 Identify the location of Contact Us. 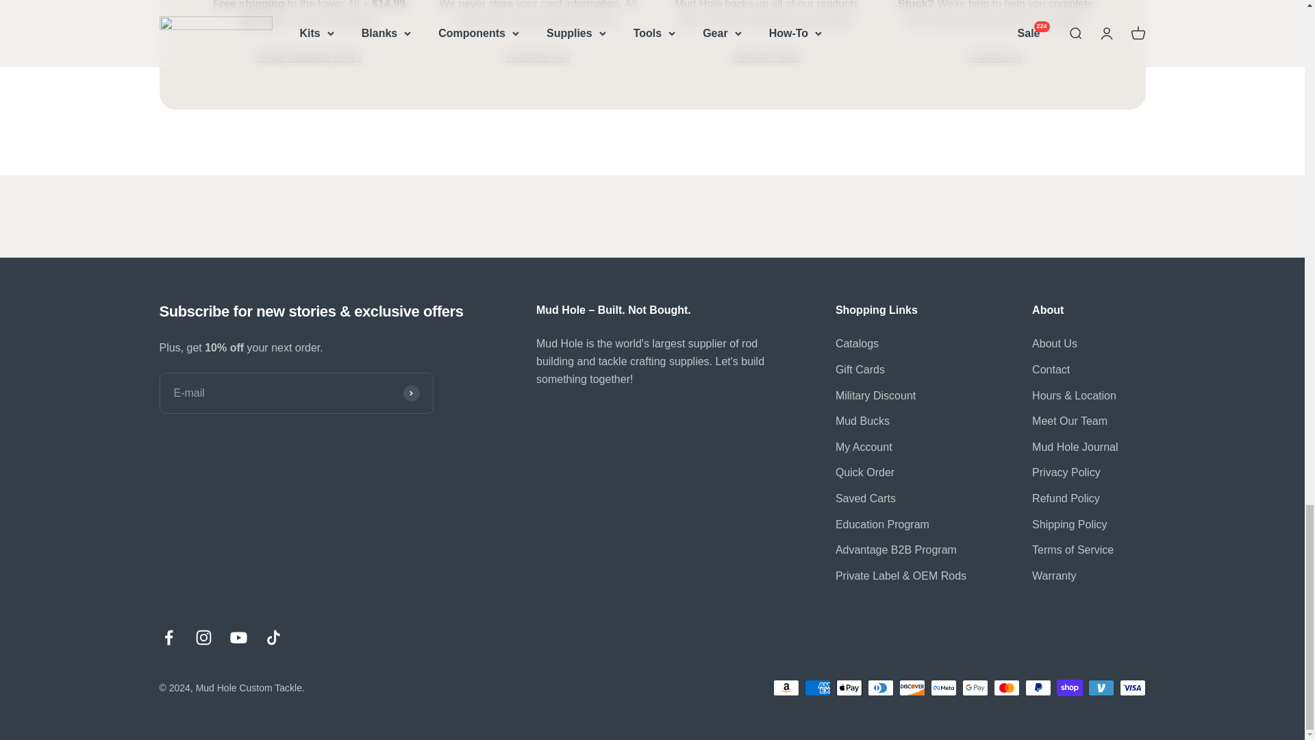
(995, 65).